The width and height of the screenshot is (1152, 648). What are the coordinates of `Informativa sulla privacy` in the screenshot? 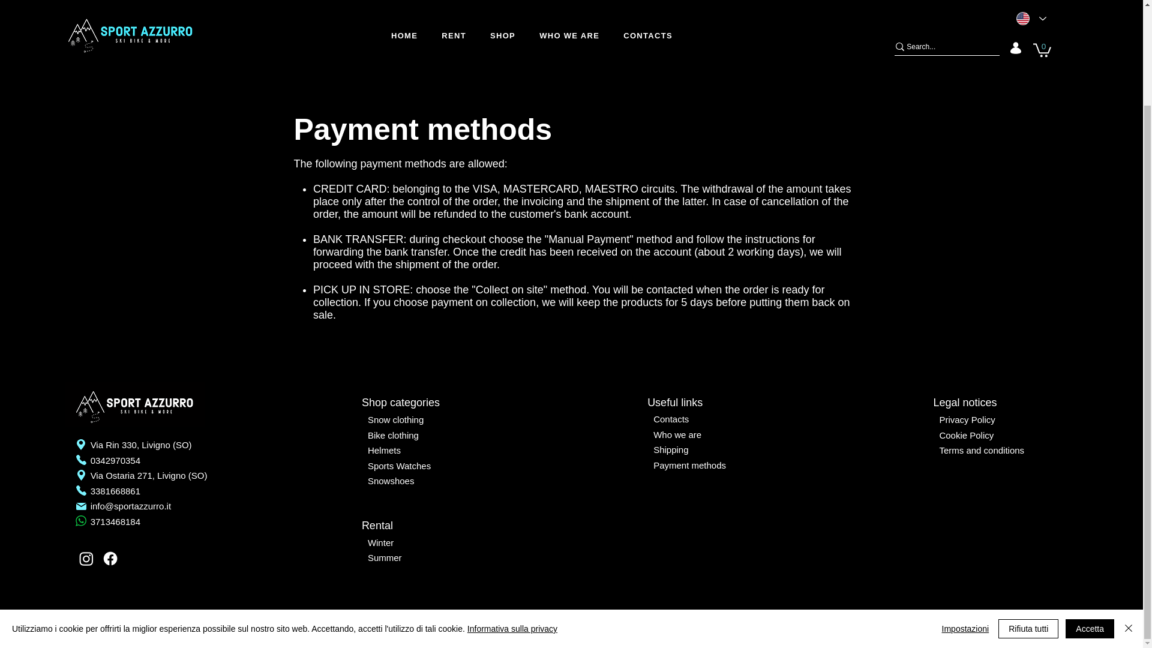 It's located at (512, 511).